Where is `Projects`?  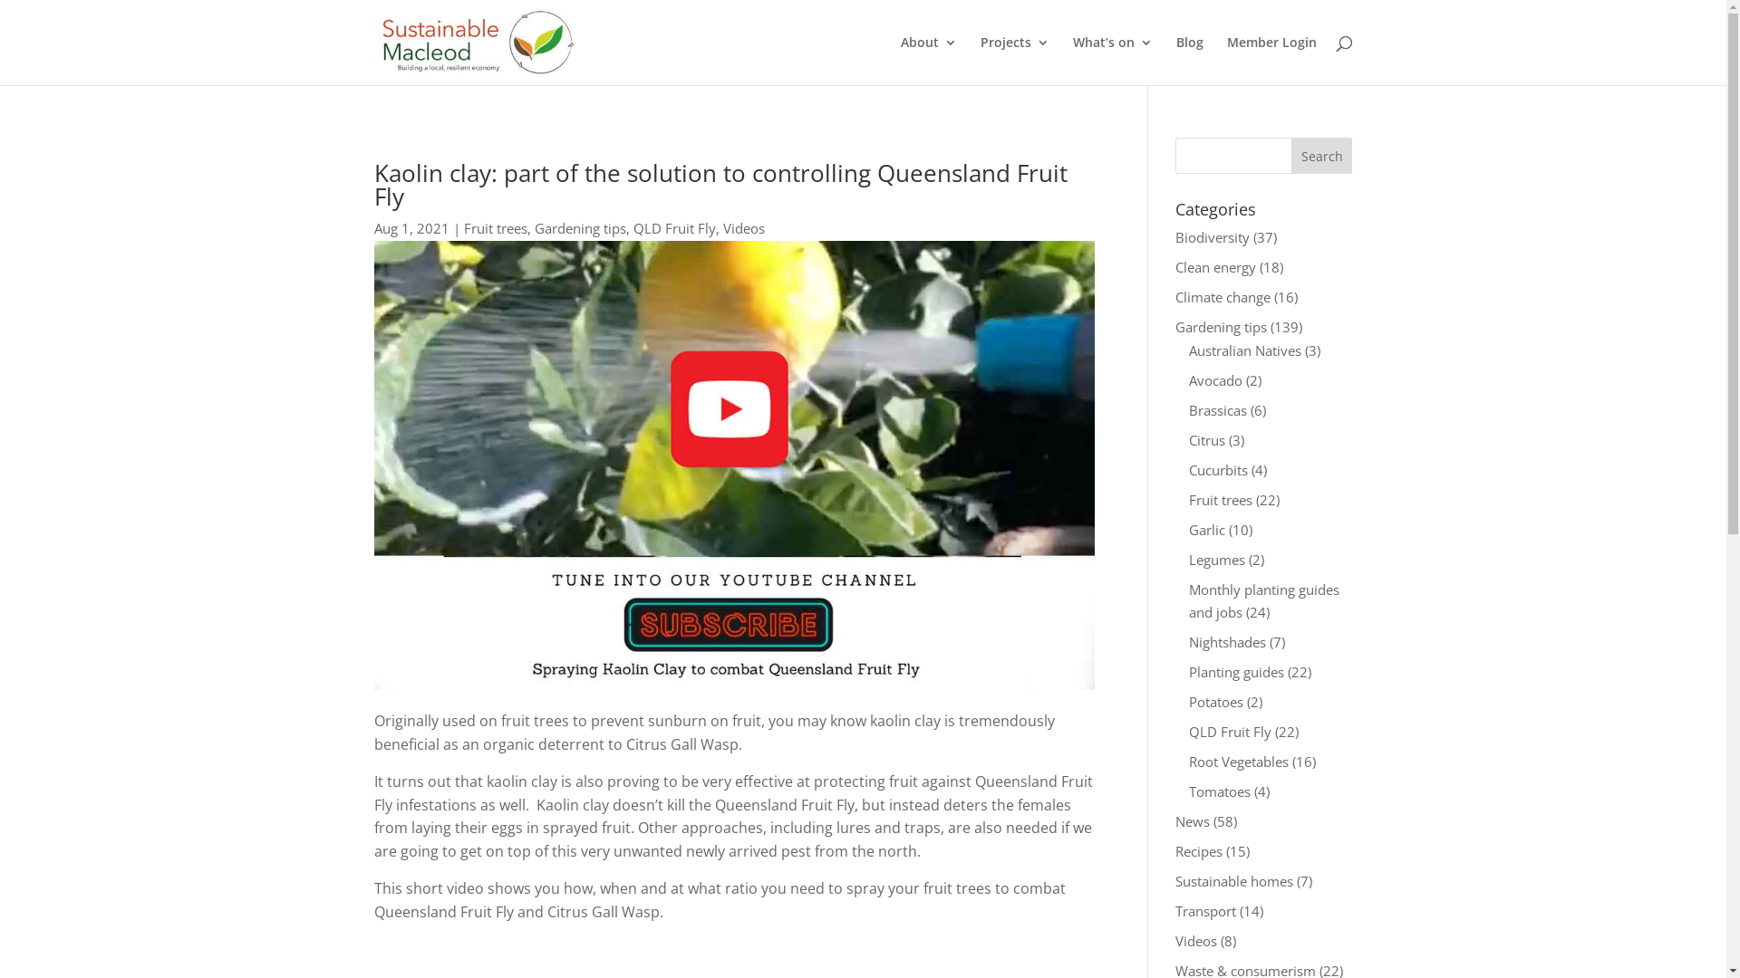 Projects is located at coordinates (1015, 61).